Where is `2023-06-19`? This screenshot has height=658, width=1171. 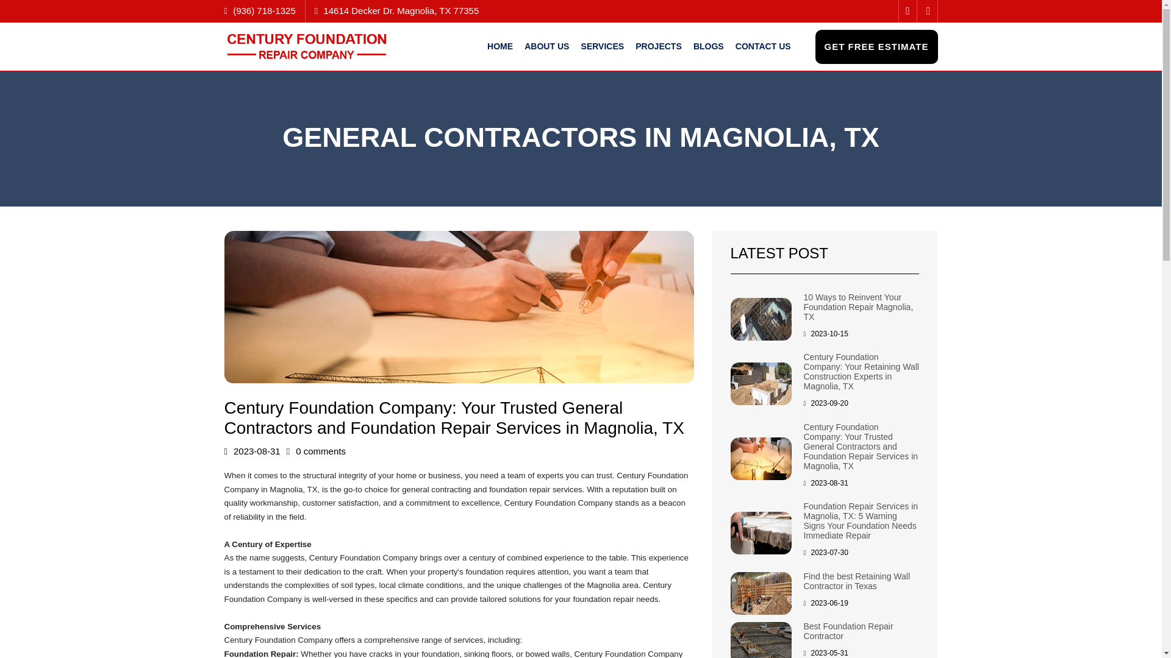 2023-06-19 is located at coordinates (826, 603).